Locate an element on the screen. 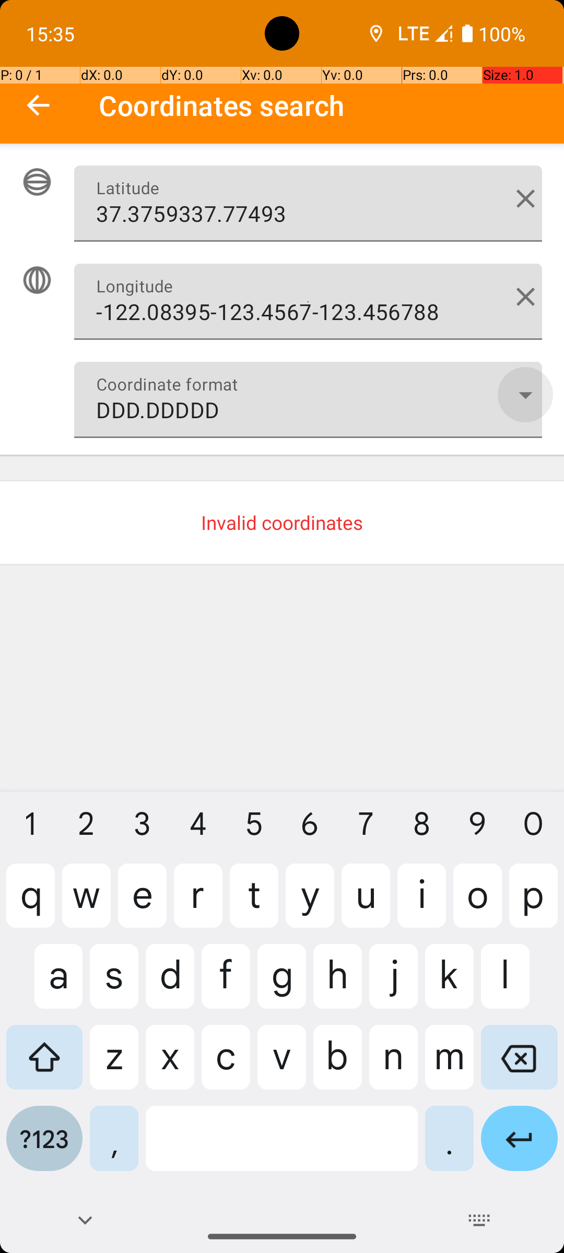  Invalid coordinates is located at coordinates (282, 523).